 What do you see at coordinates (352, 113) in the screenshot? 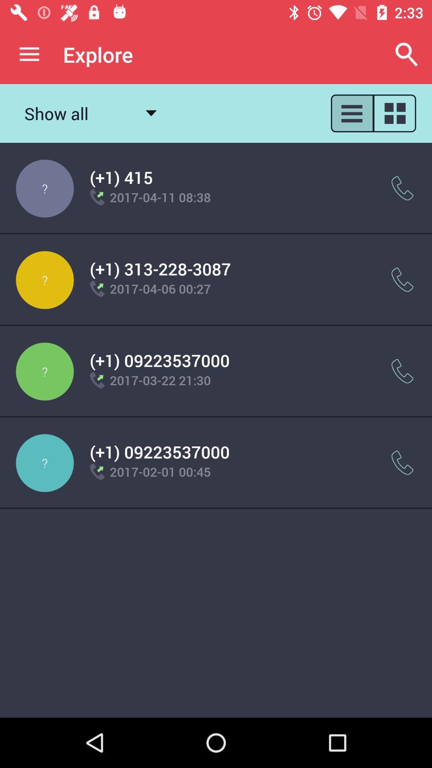
I see `list view` at bounding box center [352, 113].